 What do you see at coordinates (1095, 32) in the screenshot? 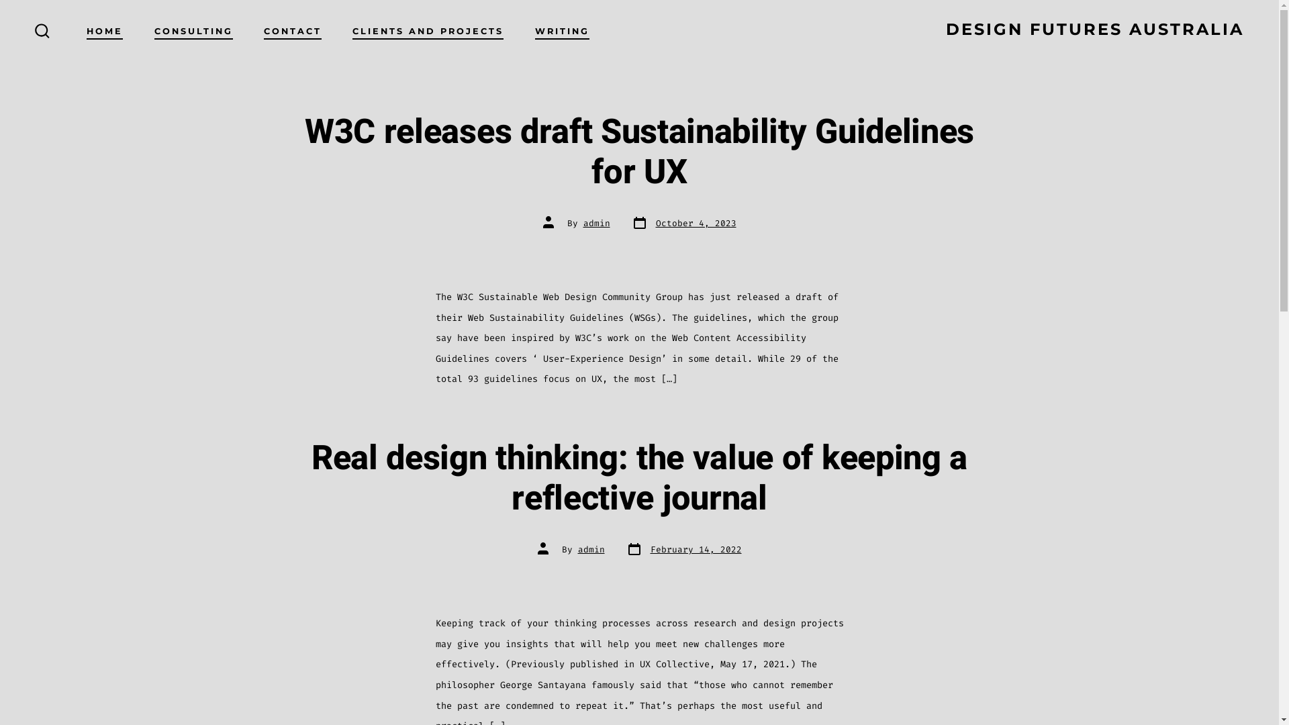
I see `DESIGN FUTURES AUSTRALIA` at bounding box center [1095, 32].